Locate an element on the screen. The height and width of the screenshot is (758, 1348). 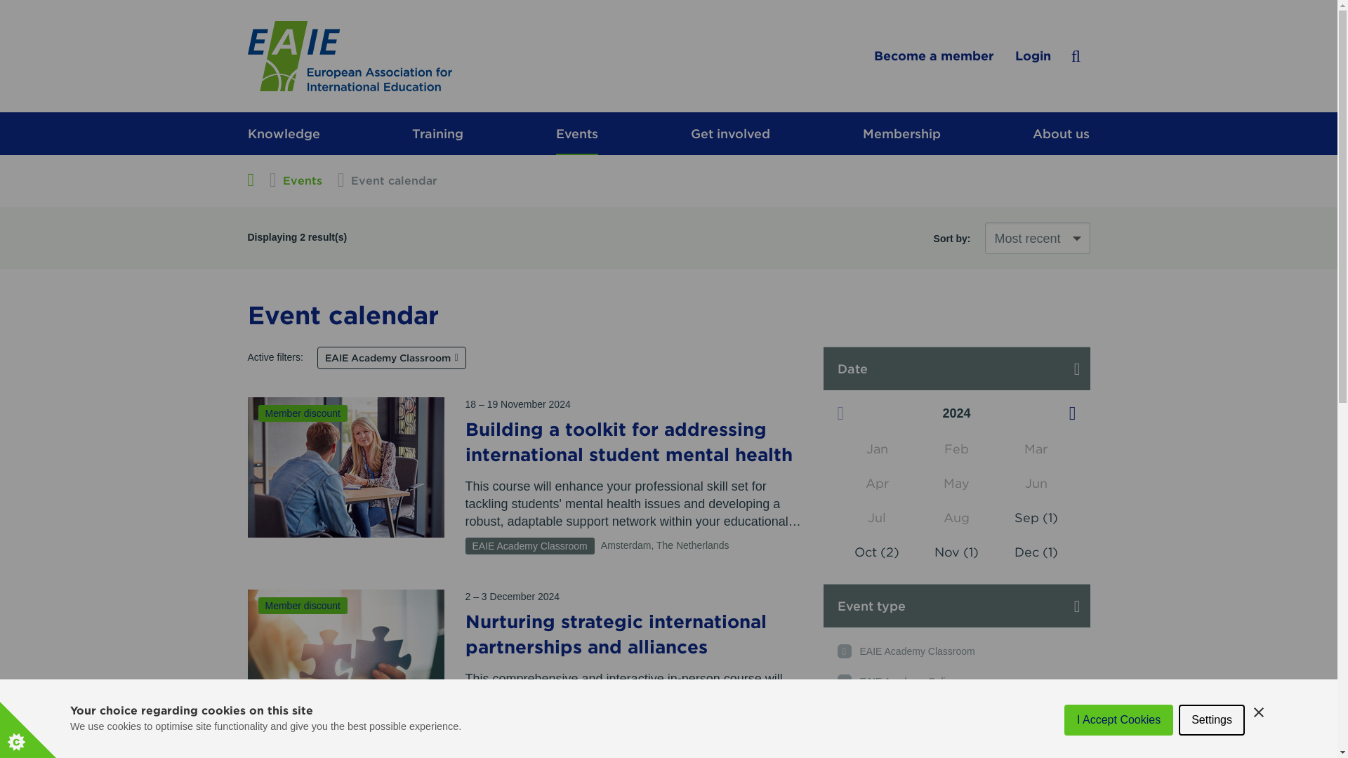
Knowledge is located at coordinates (283, 133).